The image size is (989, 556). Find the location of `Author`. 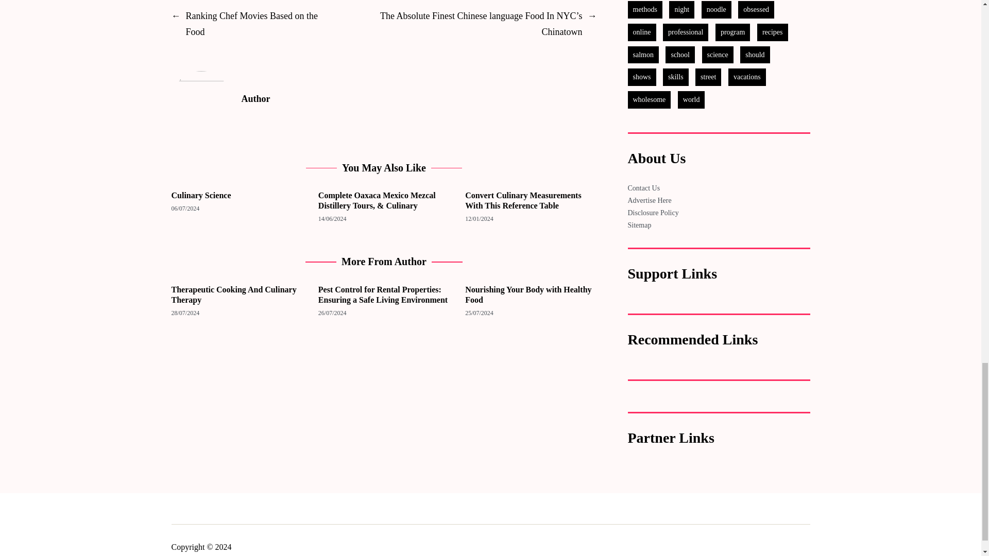

Author is located at coordinates (201, 101).